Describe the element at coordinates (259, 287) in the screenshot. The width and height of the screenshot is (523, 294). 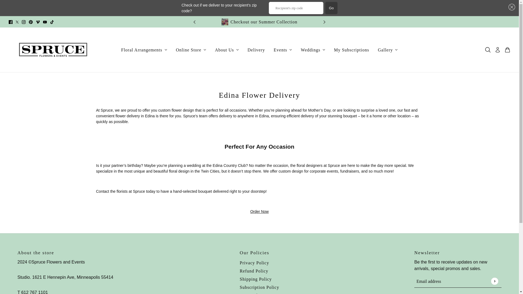
I see `Subscription Policy` at that location.